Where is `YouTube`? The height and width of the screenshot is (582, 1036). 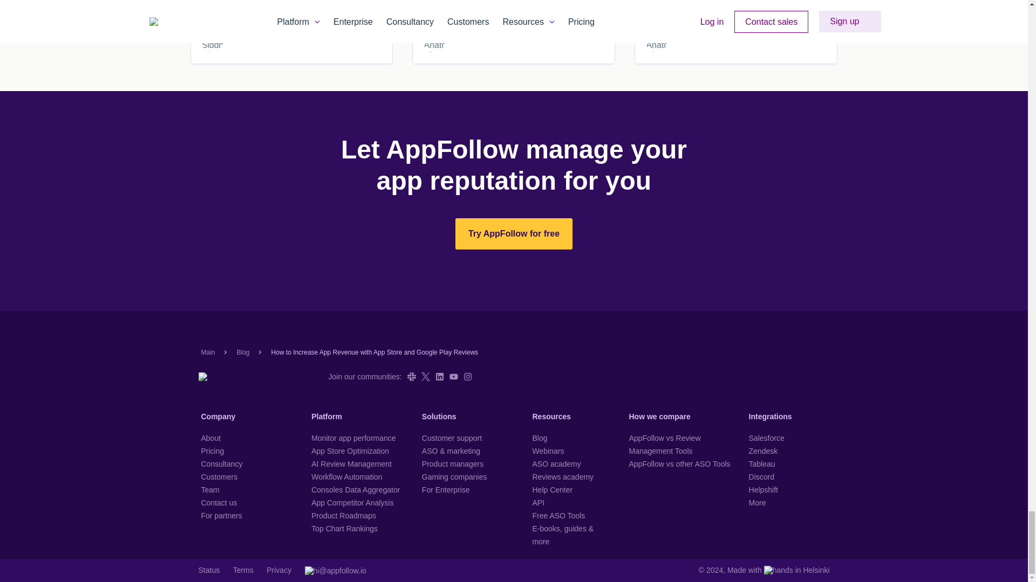
YouTube is located at coordinates (453, 377).